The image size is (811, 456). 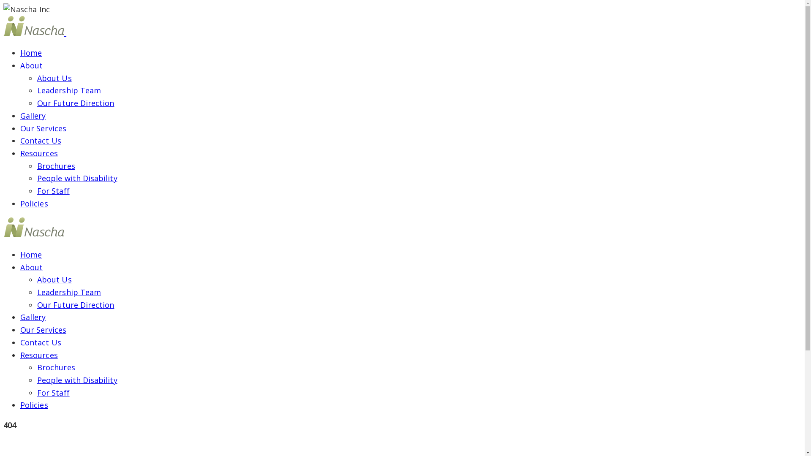 What do you see at coordinates (56, 367) in the screenshot?
I see `Brochures` at bounding box center [56, 367].